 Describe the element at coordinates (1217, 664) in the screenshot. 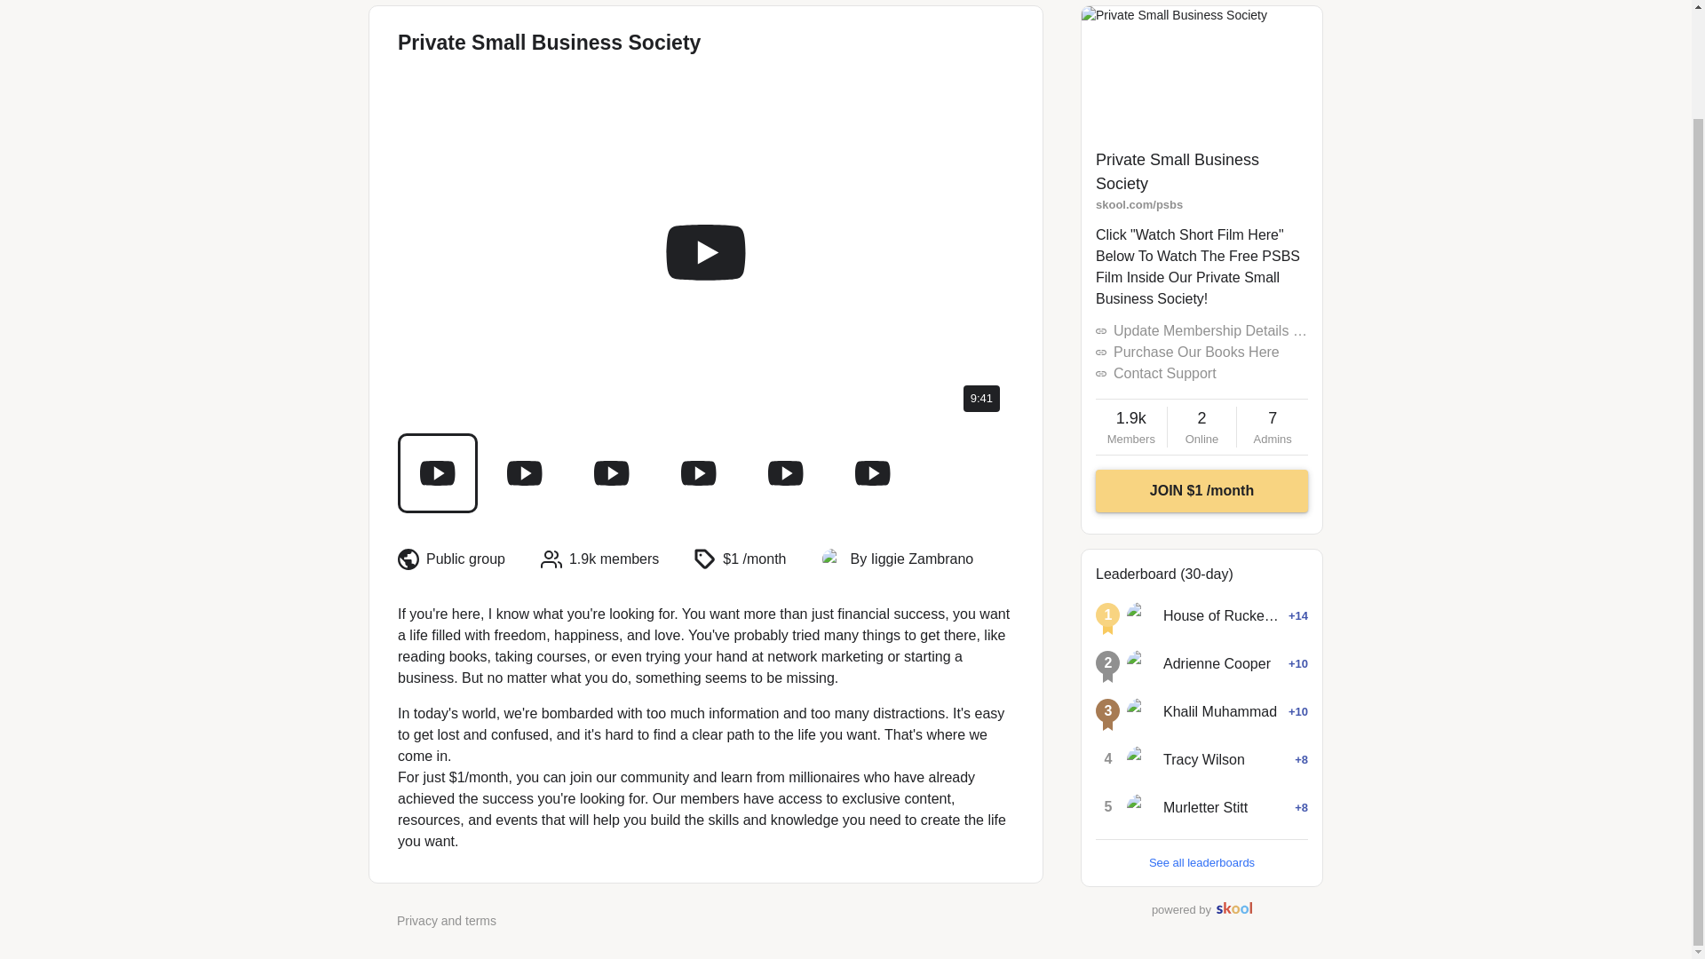

I see `Adrienne Cooper` at that location.